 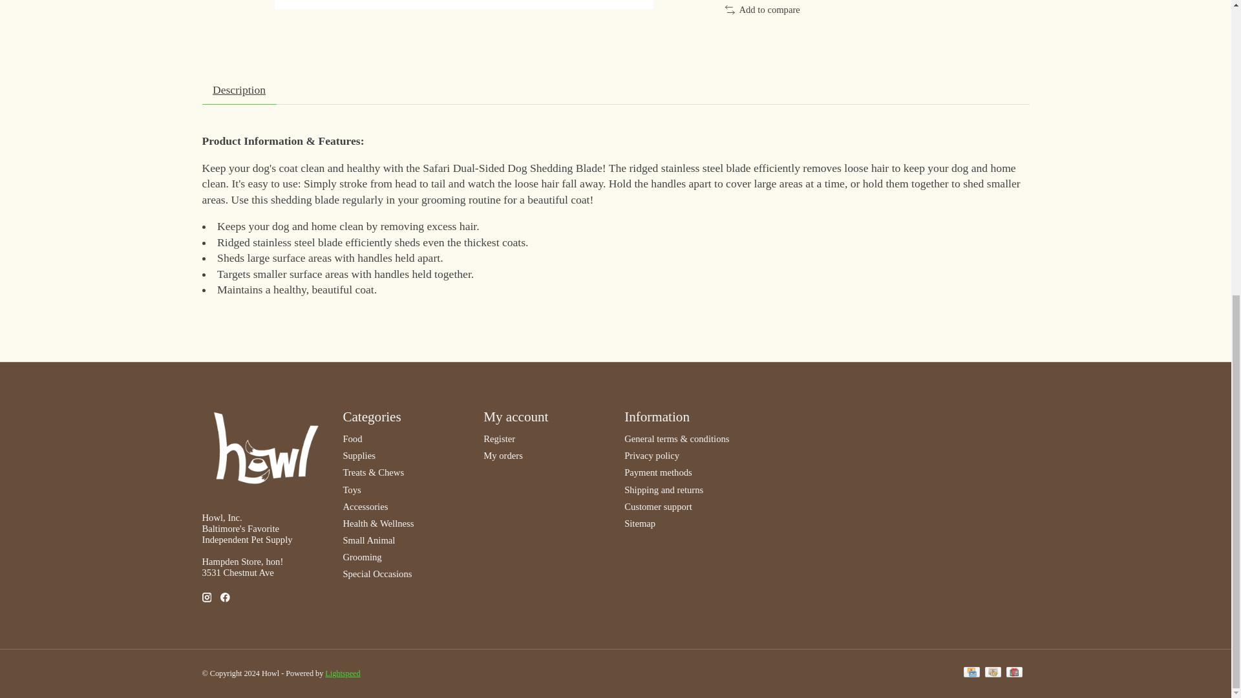 What do you see at coordinates (993, 673) in the screenshot?
I see `Cash` at bounding box center [993, 673].